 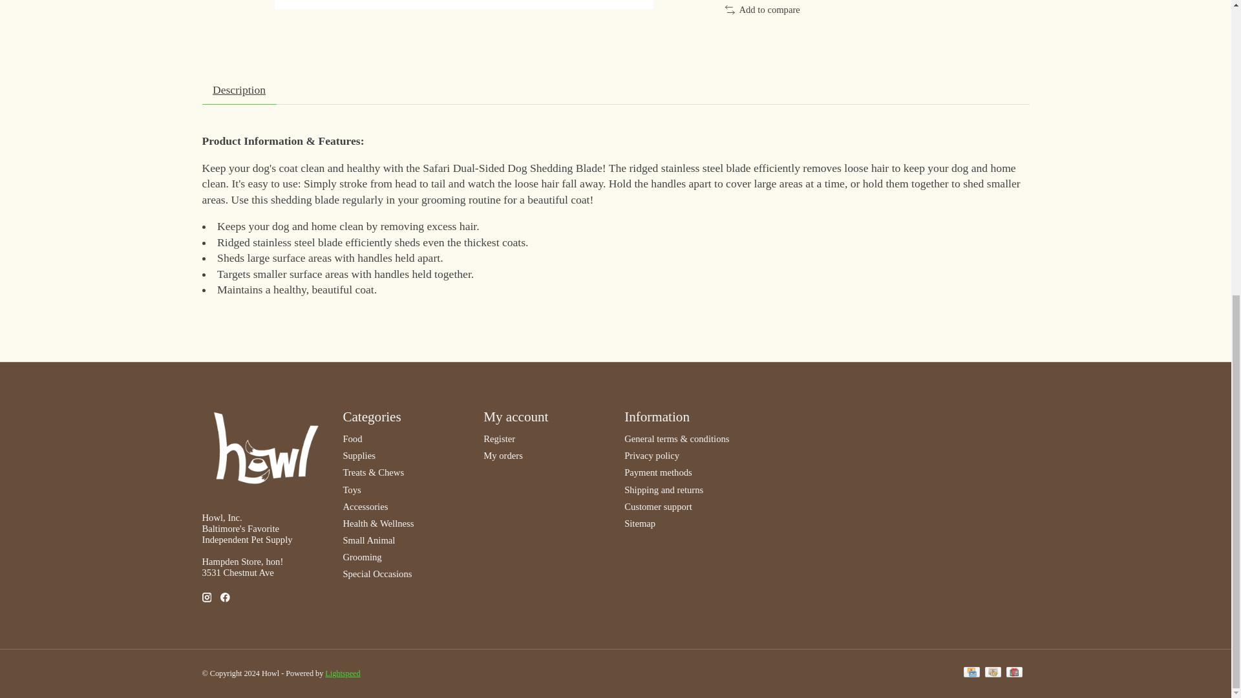 What do you see at coordinates (993, 673) in the screenshot?
I see `Cash` at bounding box center [993, 673].